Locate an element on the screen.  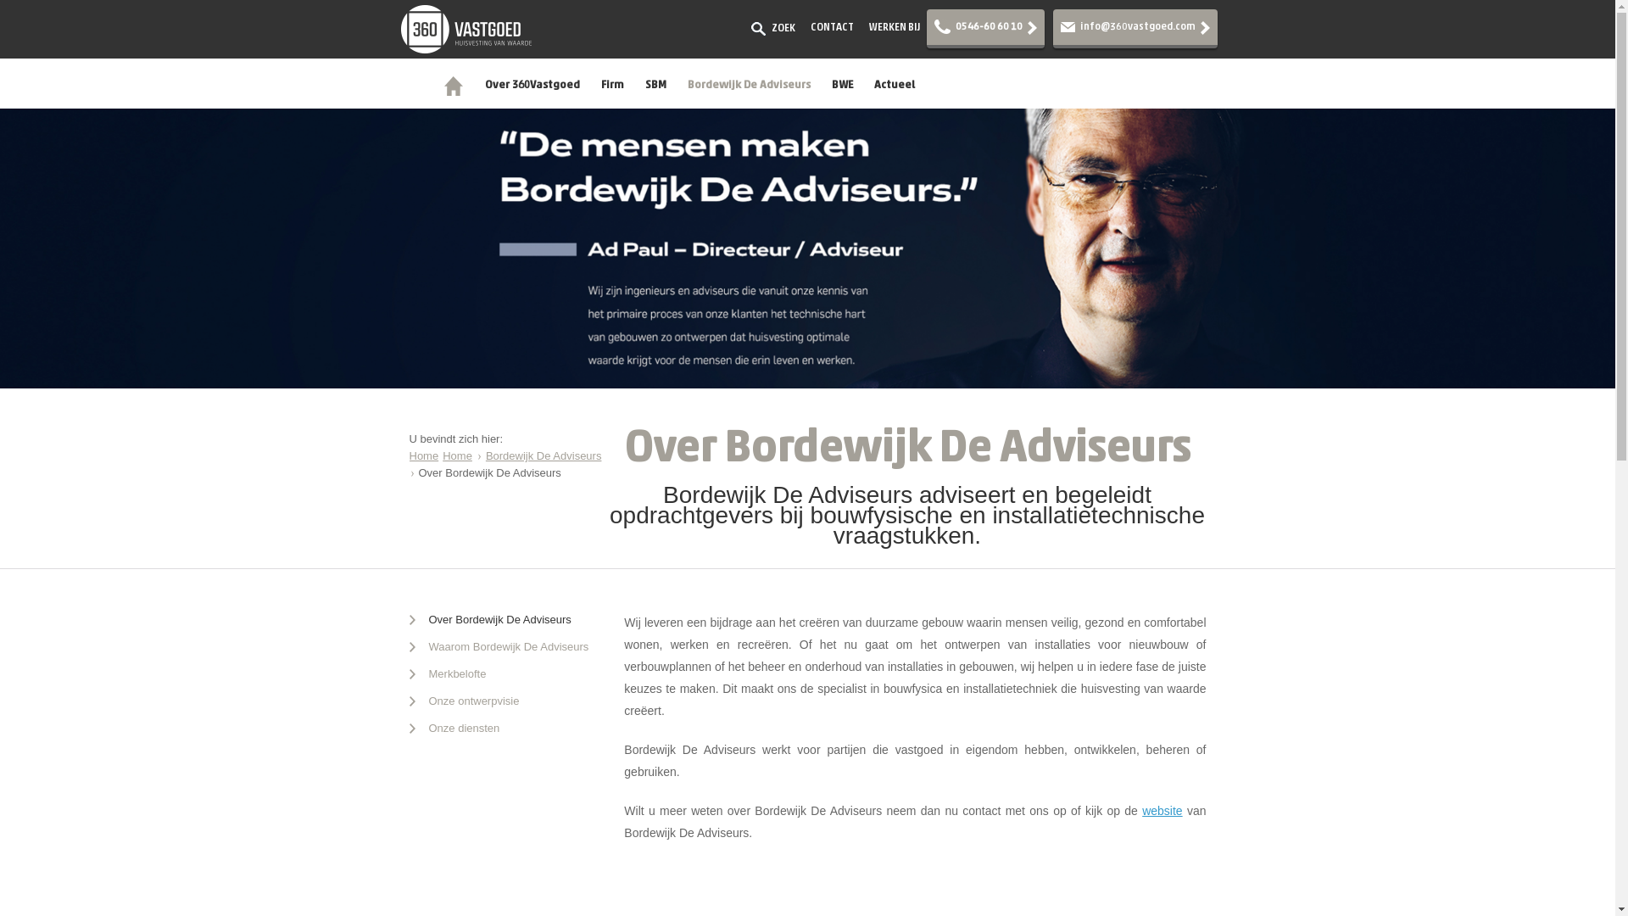
Over Bordewijk De Adviseurs | 360Vastgoed is located at coordinates (466, 29).